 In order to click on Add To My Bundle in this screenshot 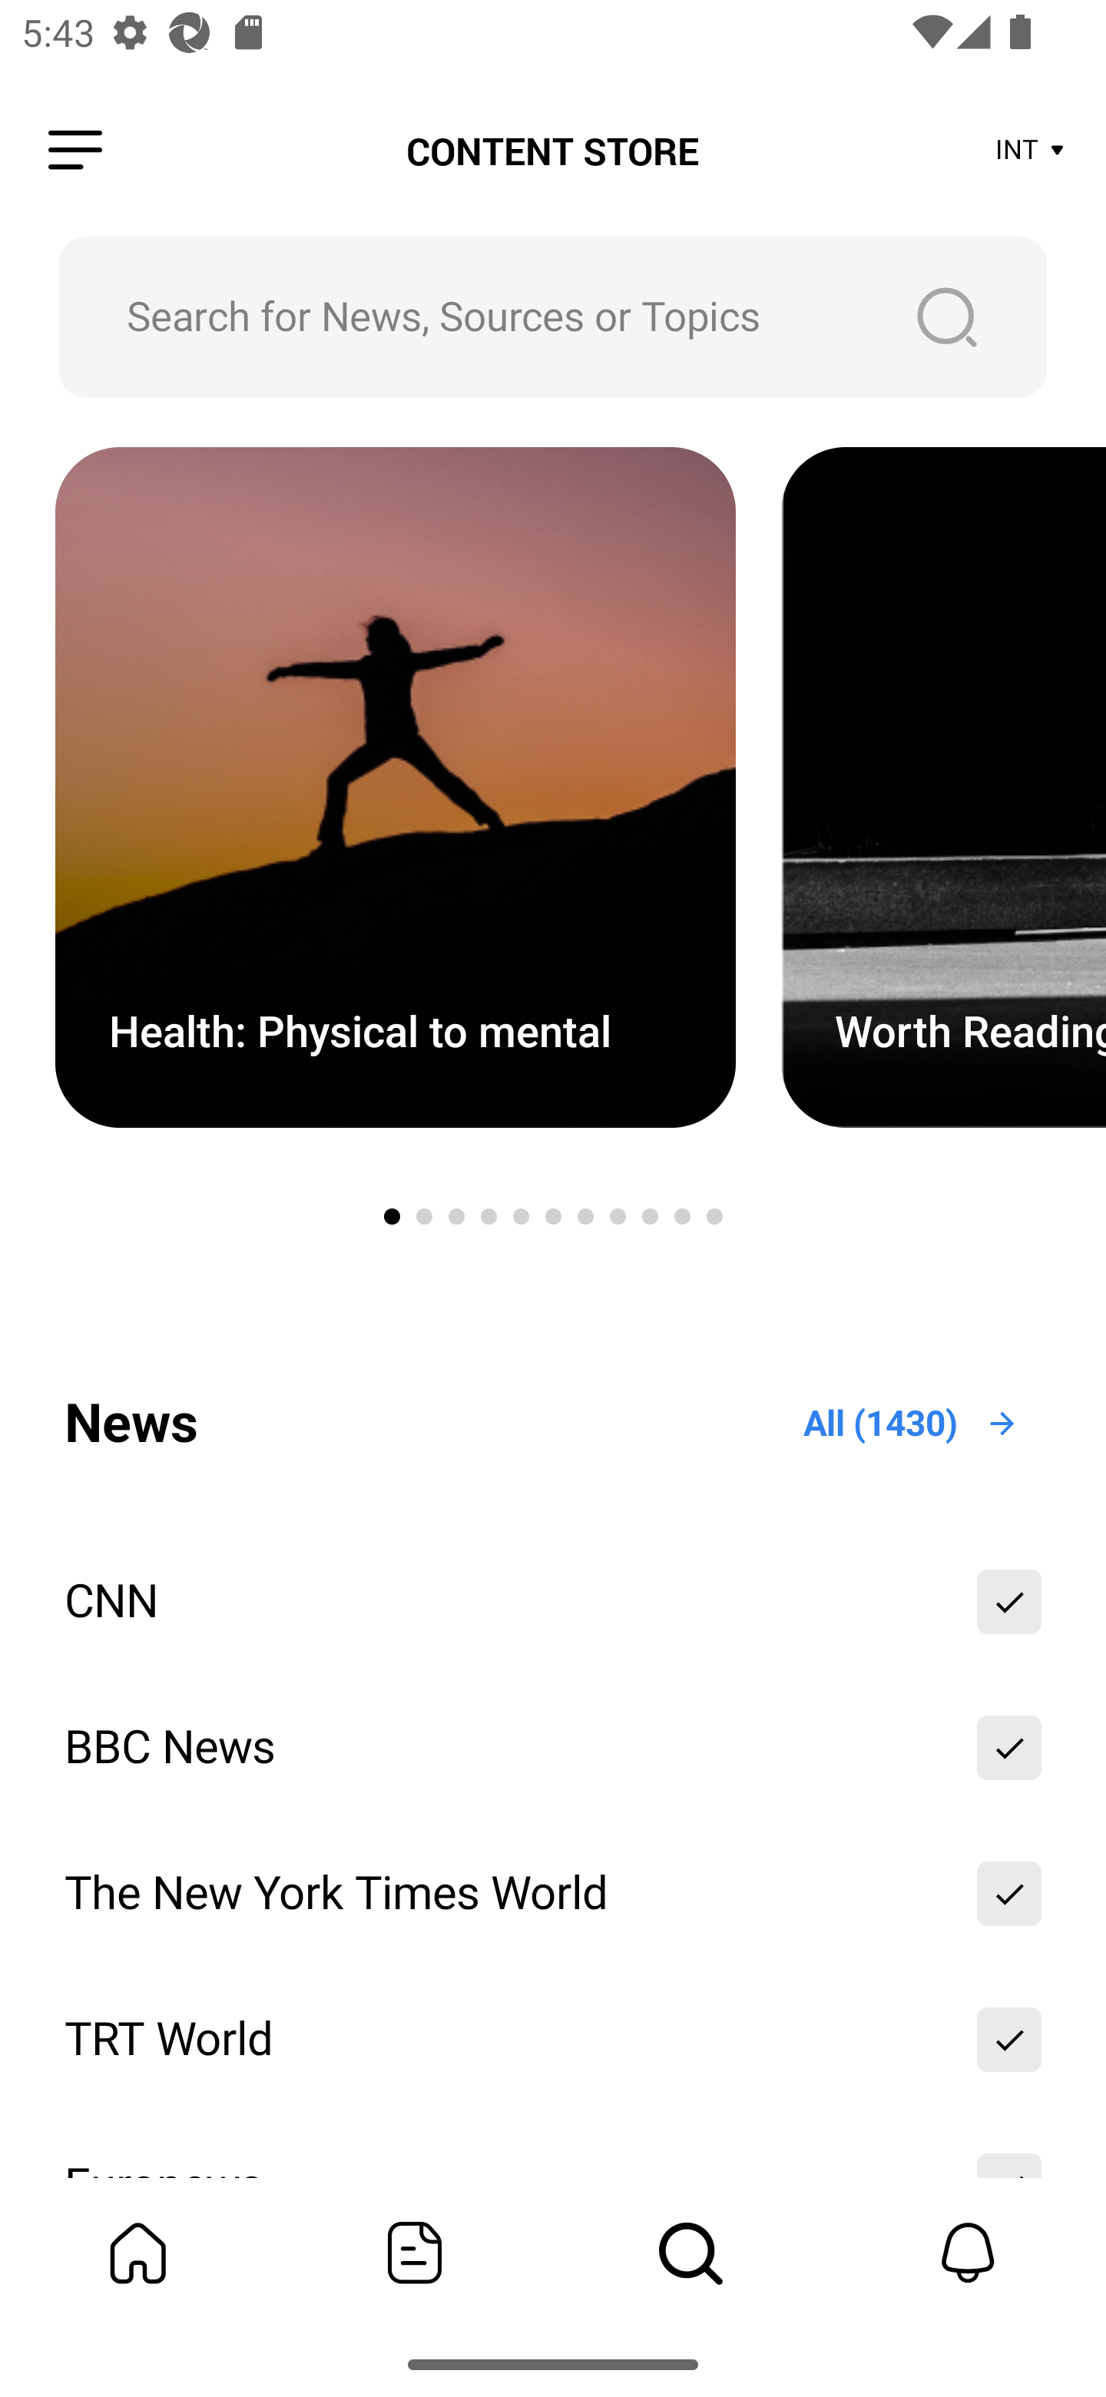, I will do `click(1009, 1601)`.